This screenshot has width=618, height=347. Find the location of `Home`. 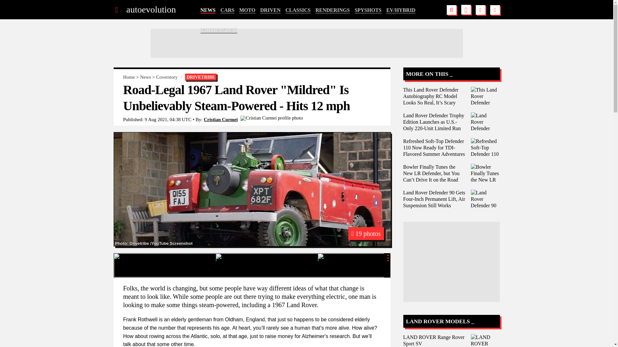

Home is located at coordinates (129, 77).